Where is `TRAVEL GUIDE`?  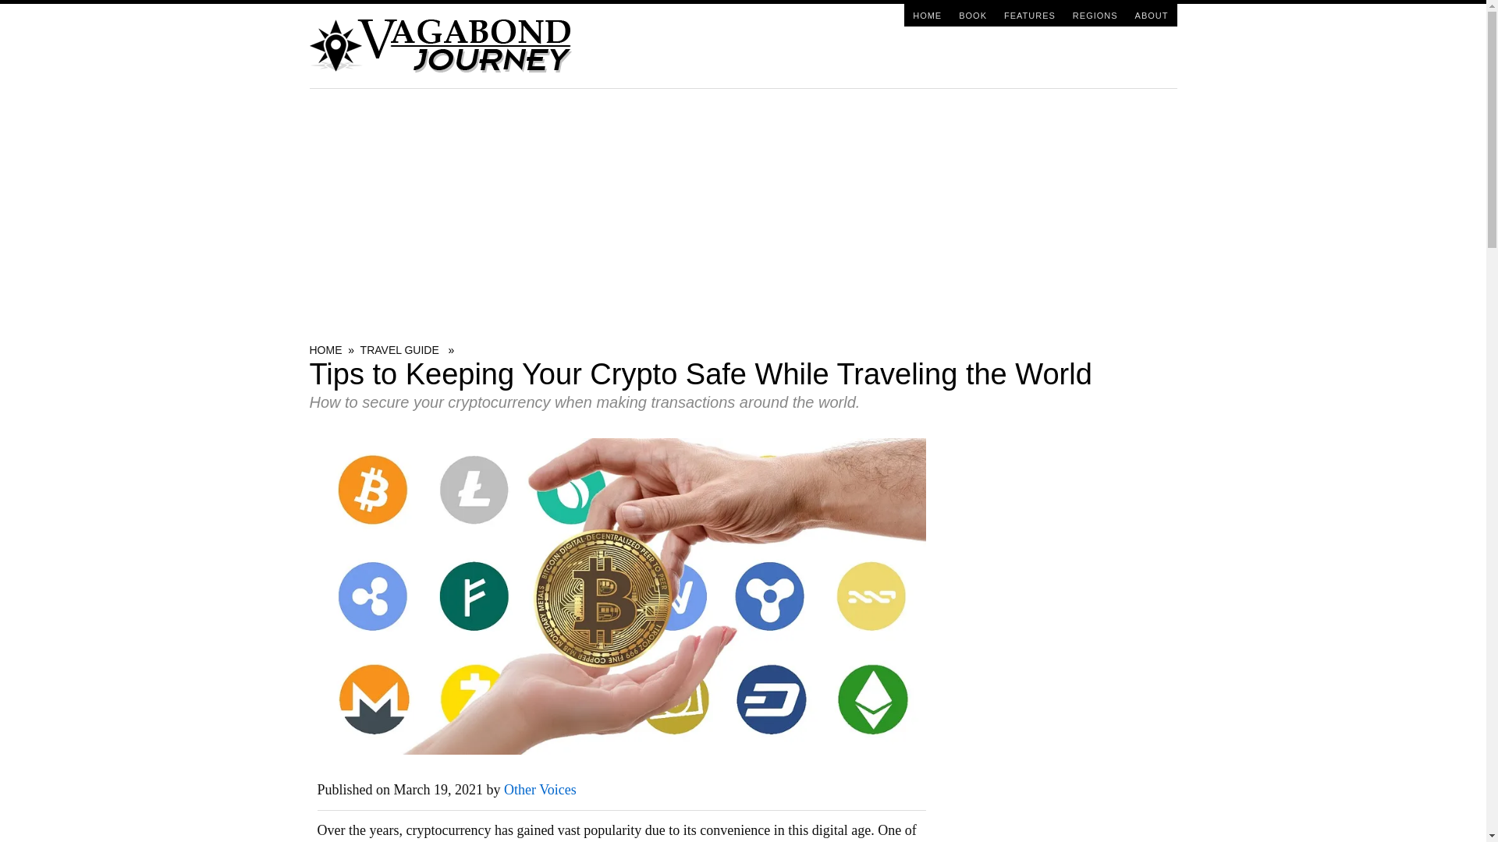
TRAVEL GUIDE is located at coordinates (399, 349).